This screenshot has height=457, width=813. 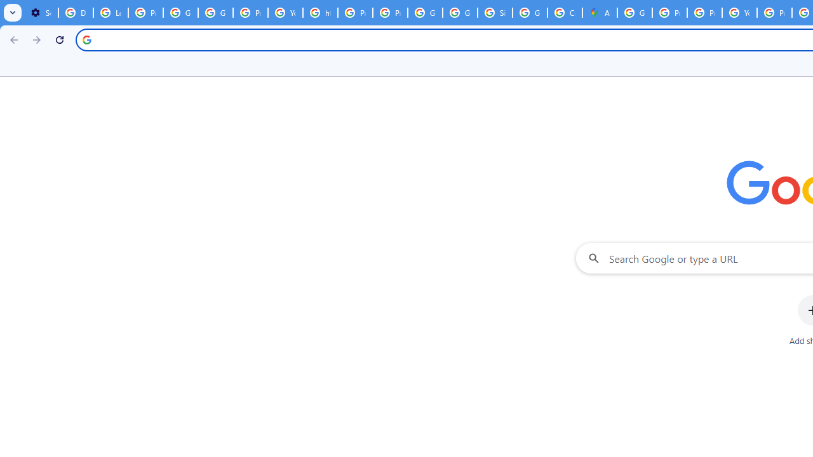 What do you see at coordinates (111, 13) in the screenshot?
I see `Learn how to find your photos - Google Photos Help` at bounding box center [111, 13].